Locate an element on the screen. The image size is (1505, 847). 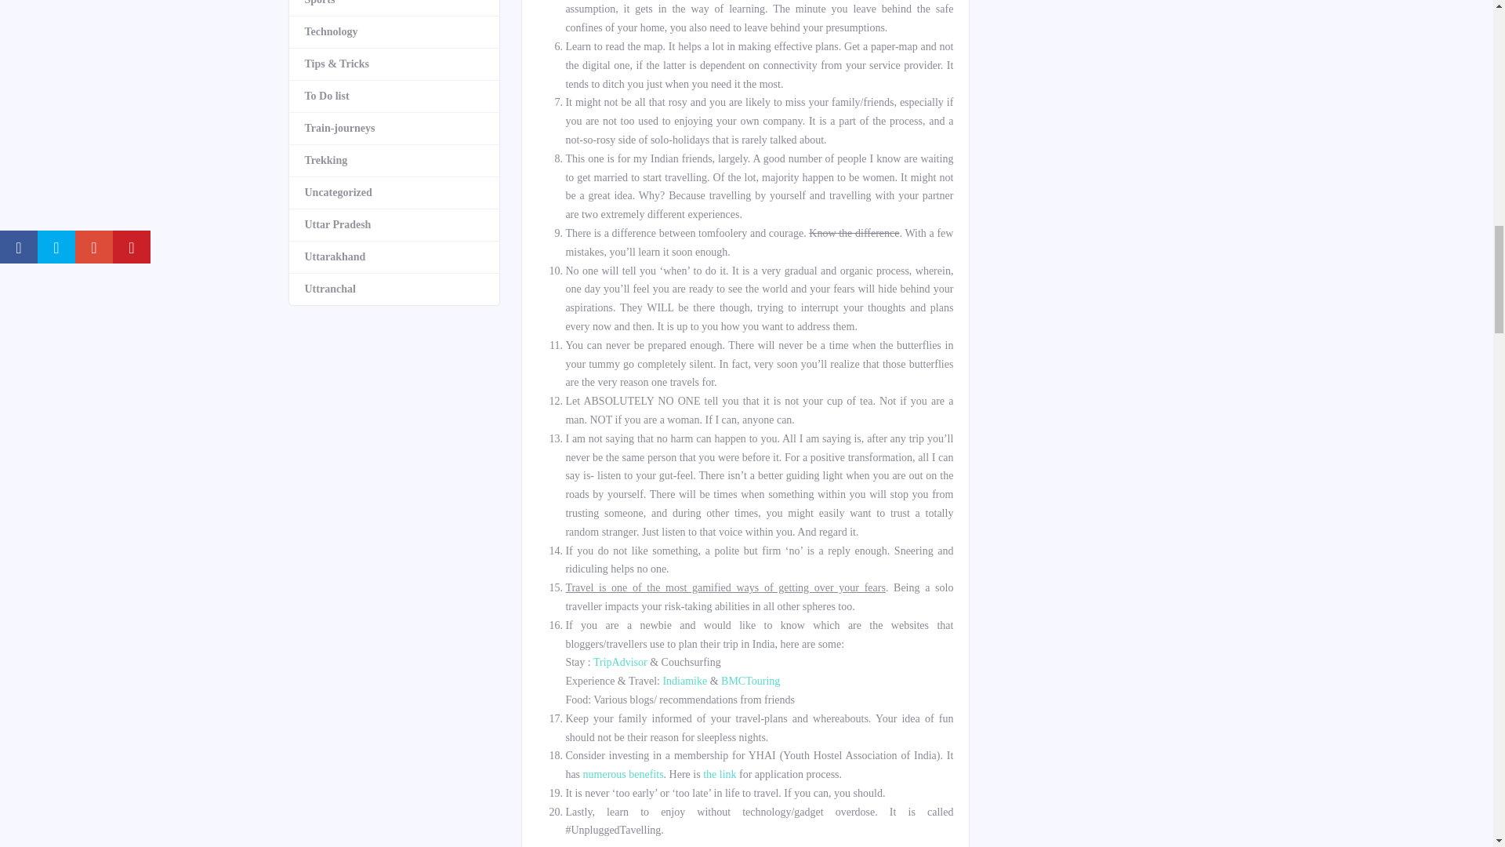
numerous benefits is located at coordinates (623, 773).